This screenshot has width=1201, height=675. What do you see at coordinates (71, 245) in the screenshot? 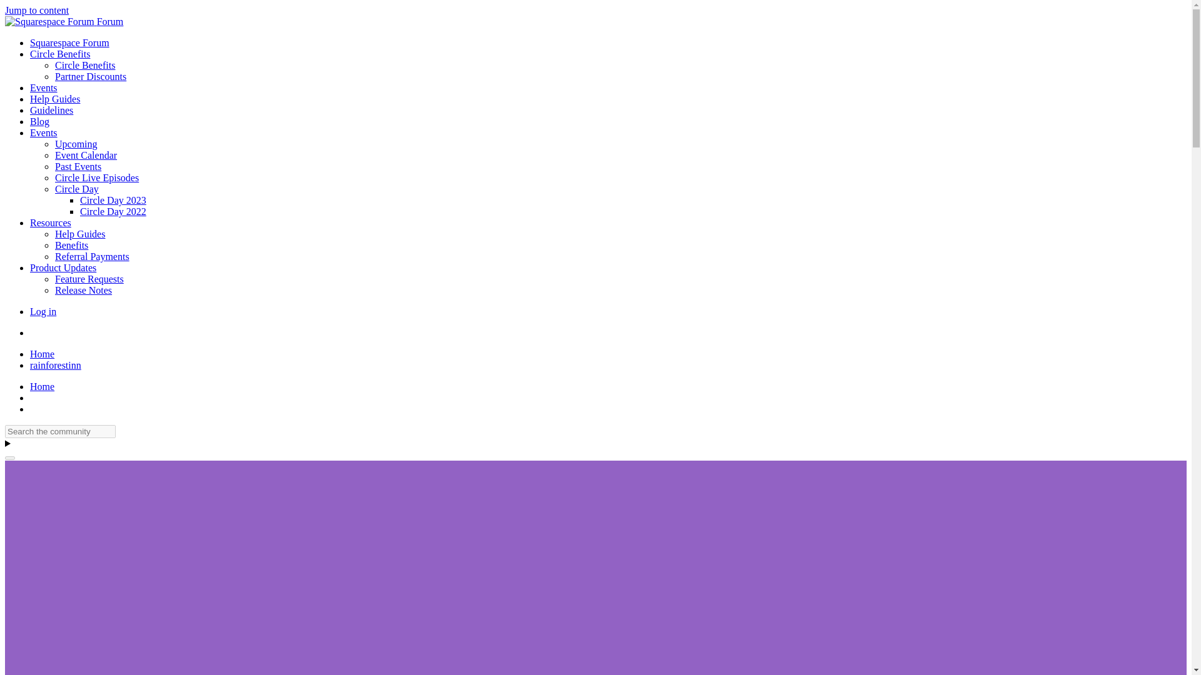
I see `Benefits` at bounding box center [71, 245].